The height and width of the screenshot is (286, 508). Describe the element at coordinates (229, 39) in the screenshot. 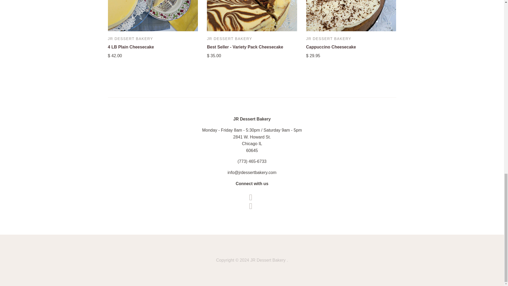

I see `JR DESSERT BAKERY` at that location.